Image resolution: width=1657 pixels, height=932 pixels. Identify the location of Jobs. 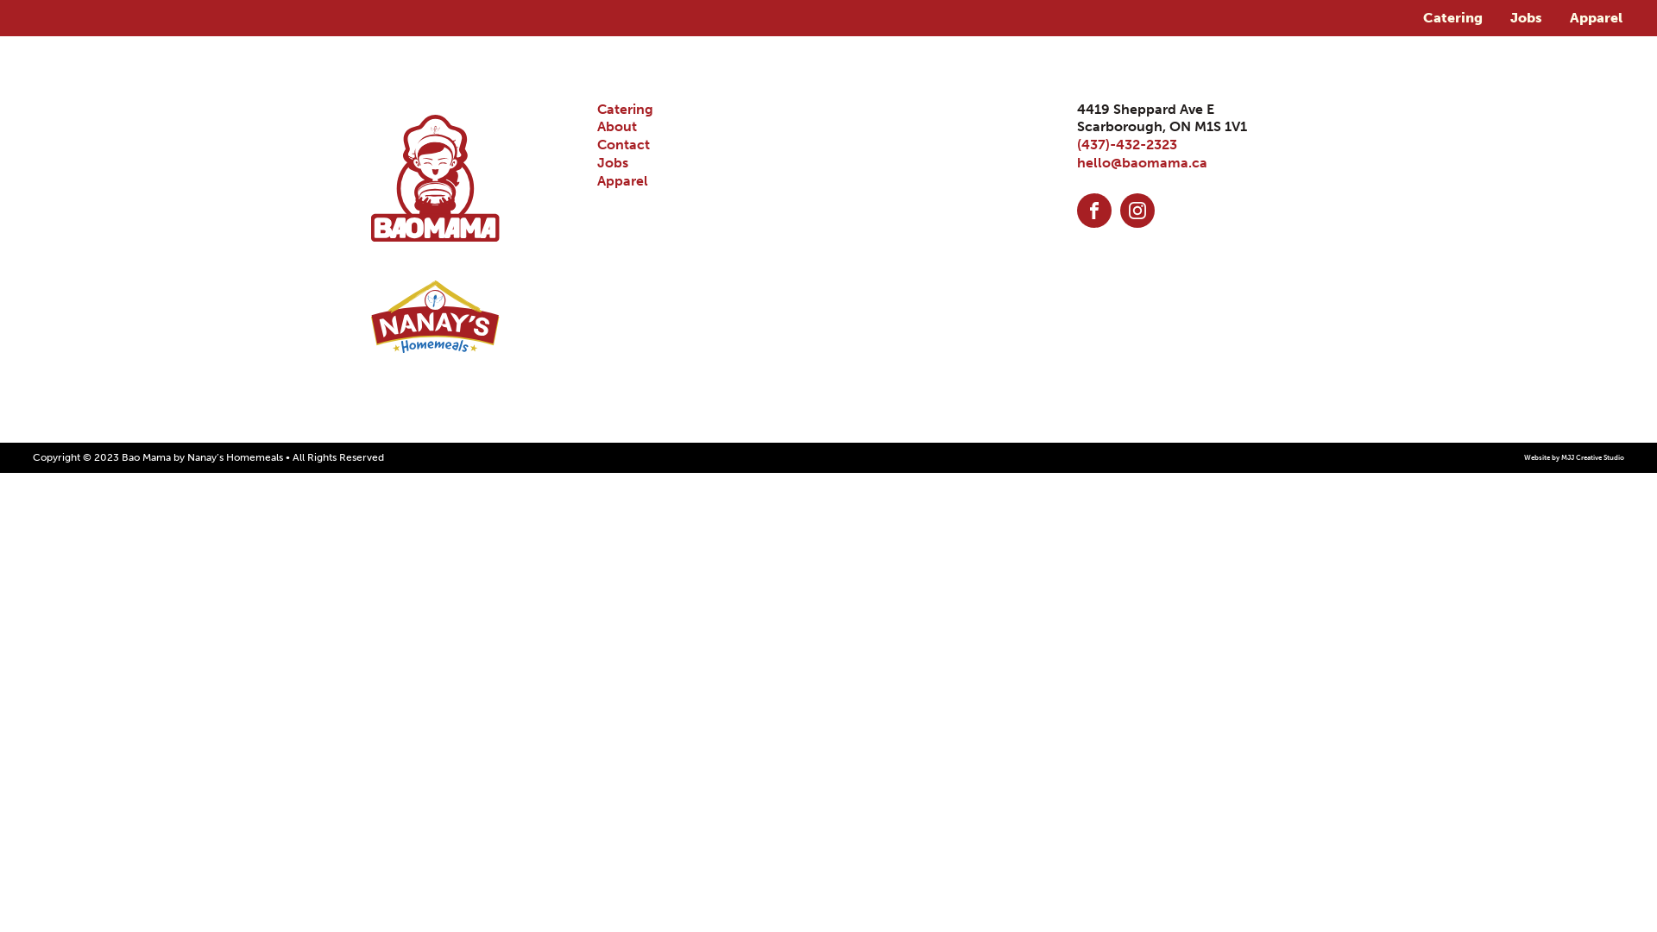
(613, 162).